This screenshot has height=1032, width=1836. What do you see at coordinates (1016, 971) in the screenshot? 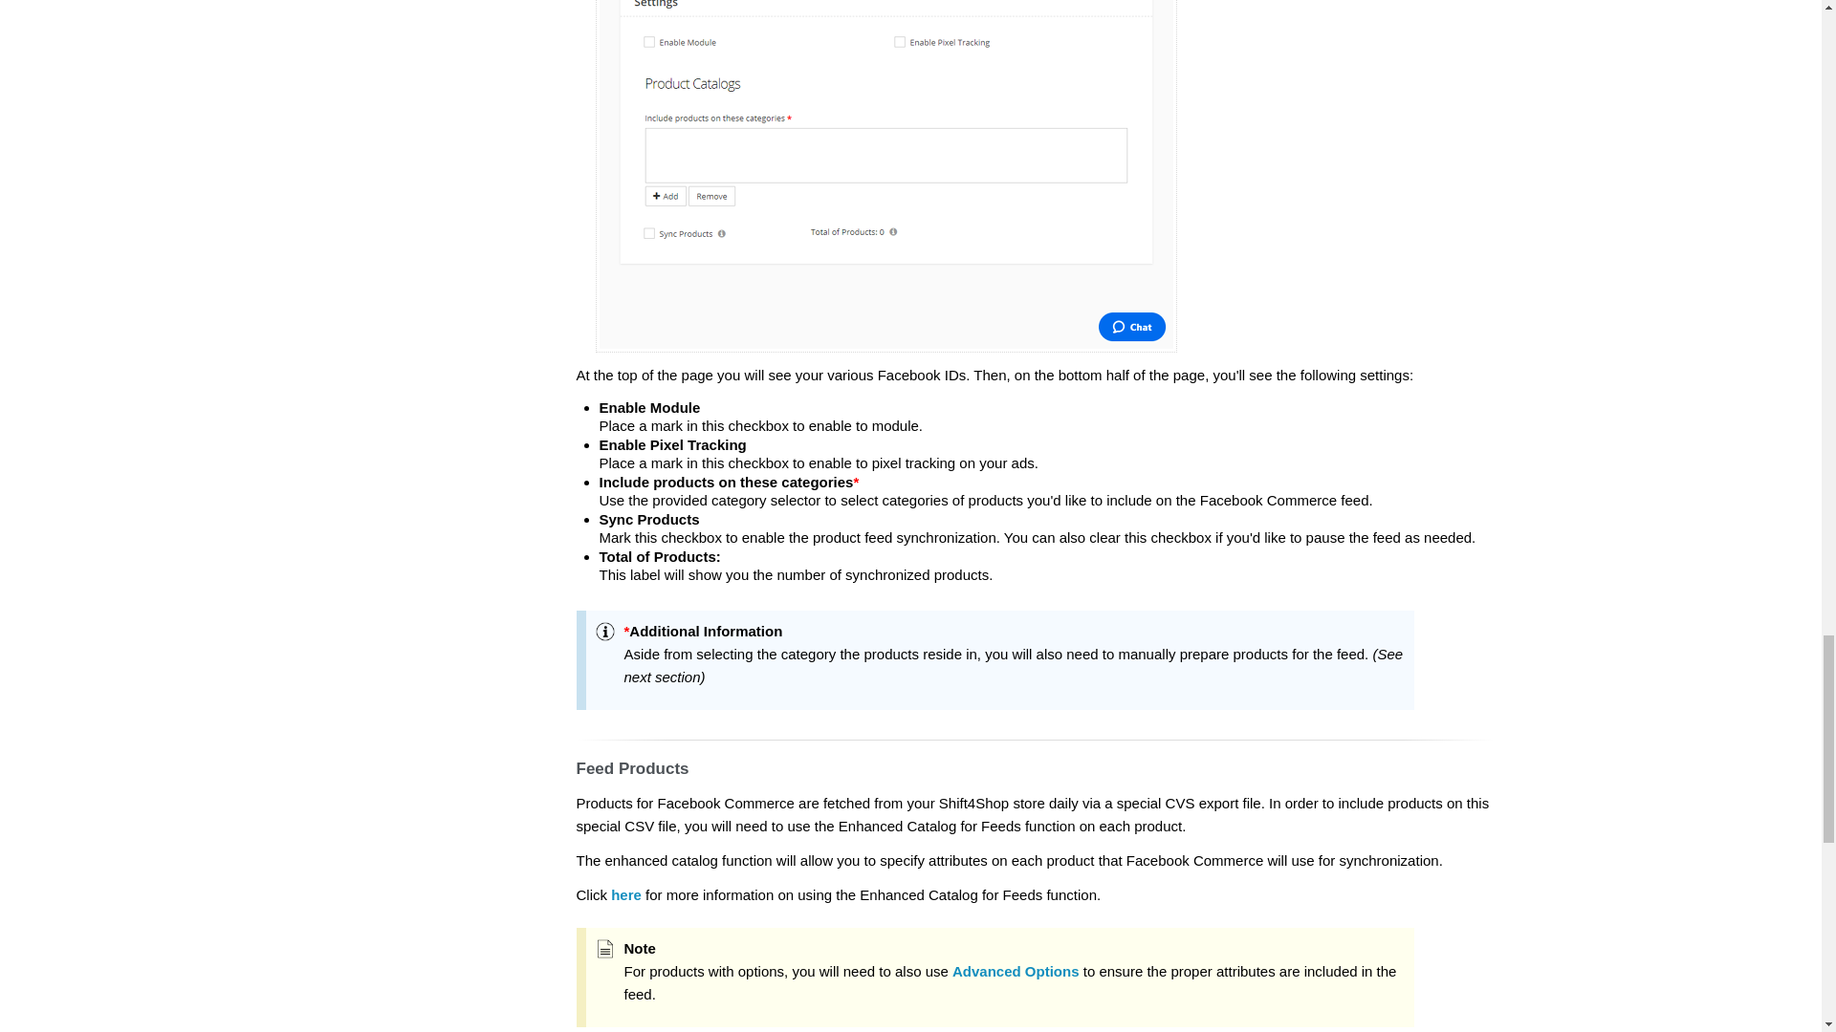
I see `Advanced Options` at bounding box center [1016, 971].